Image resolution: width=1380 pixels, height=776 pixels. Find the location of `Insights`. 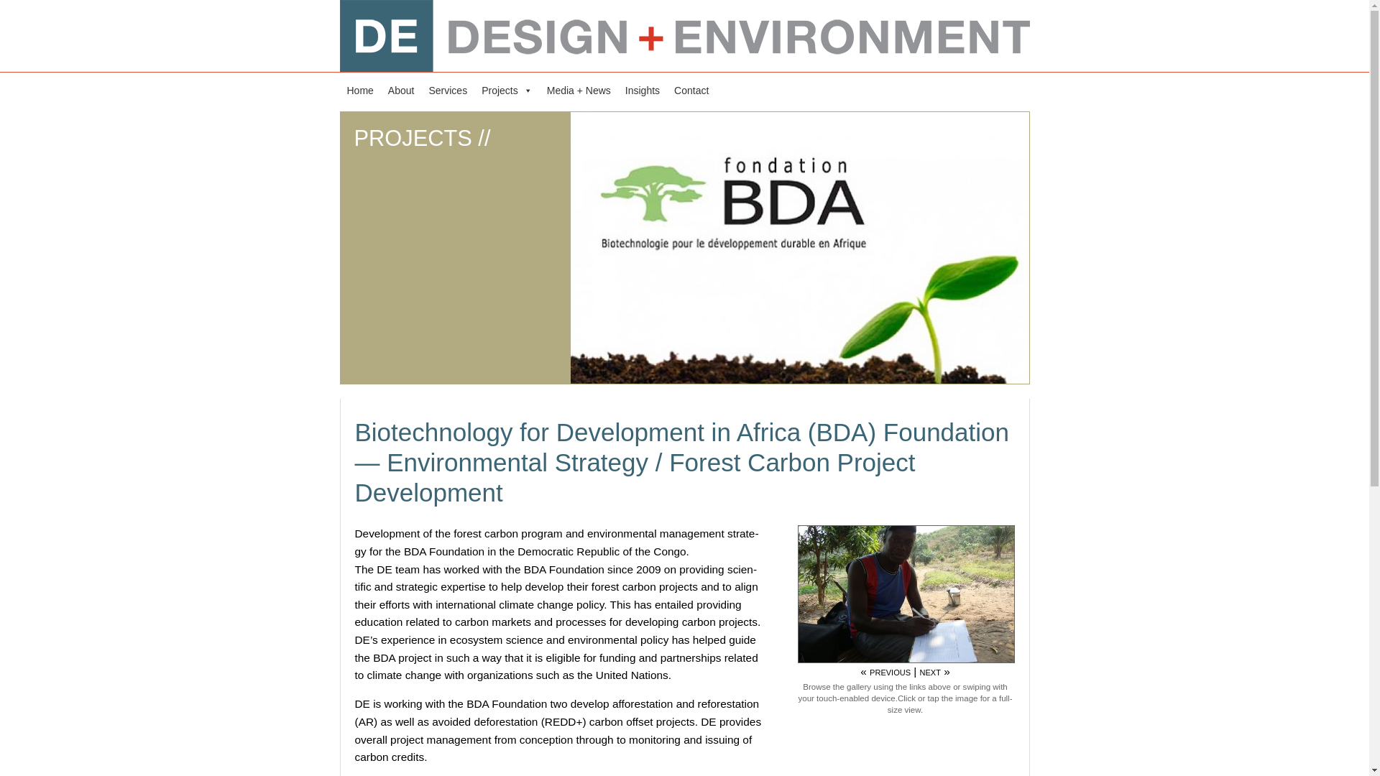

Insights is located at coordinates (643, 90).